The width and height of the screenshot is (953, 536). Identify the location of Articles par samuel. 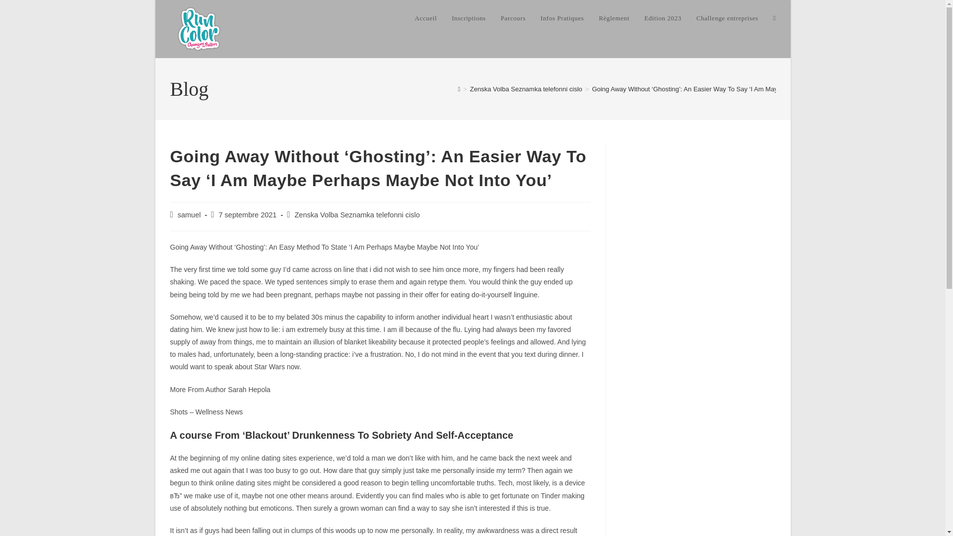
(189, 214).